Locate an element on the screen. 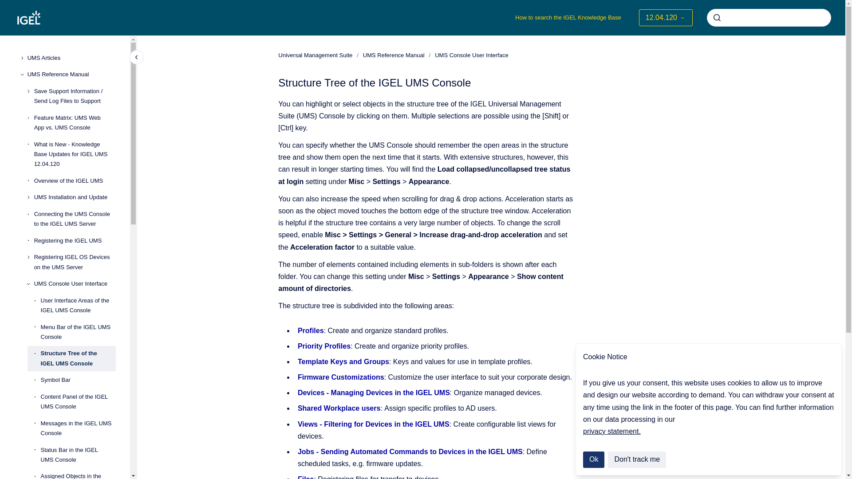  UMS Reference Manual is located at coordinates (71, 75).